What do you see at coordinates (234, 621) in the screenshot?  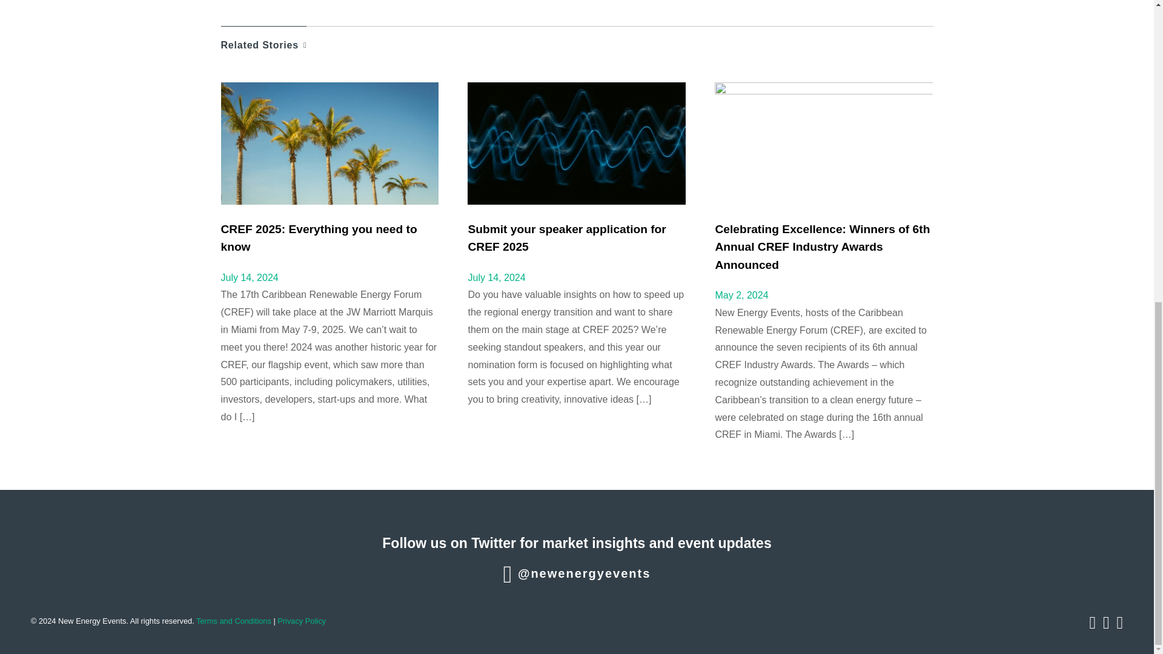 I see `Terms and Conditions` at bounding box center [234, 621].